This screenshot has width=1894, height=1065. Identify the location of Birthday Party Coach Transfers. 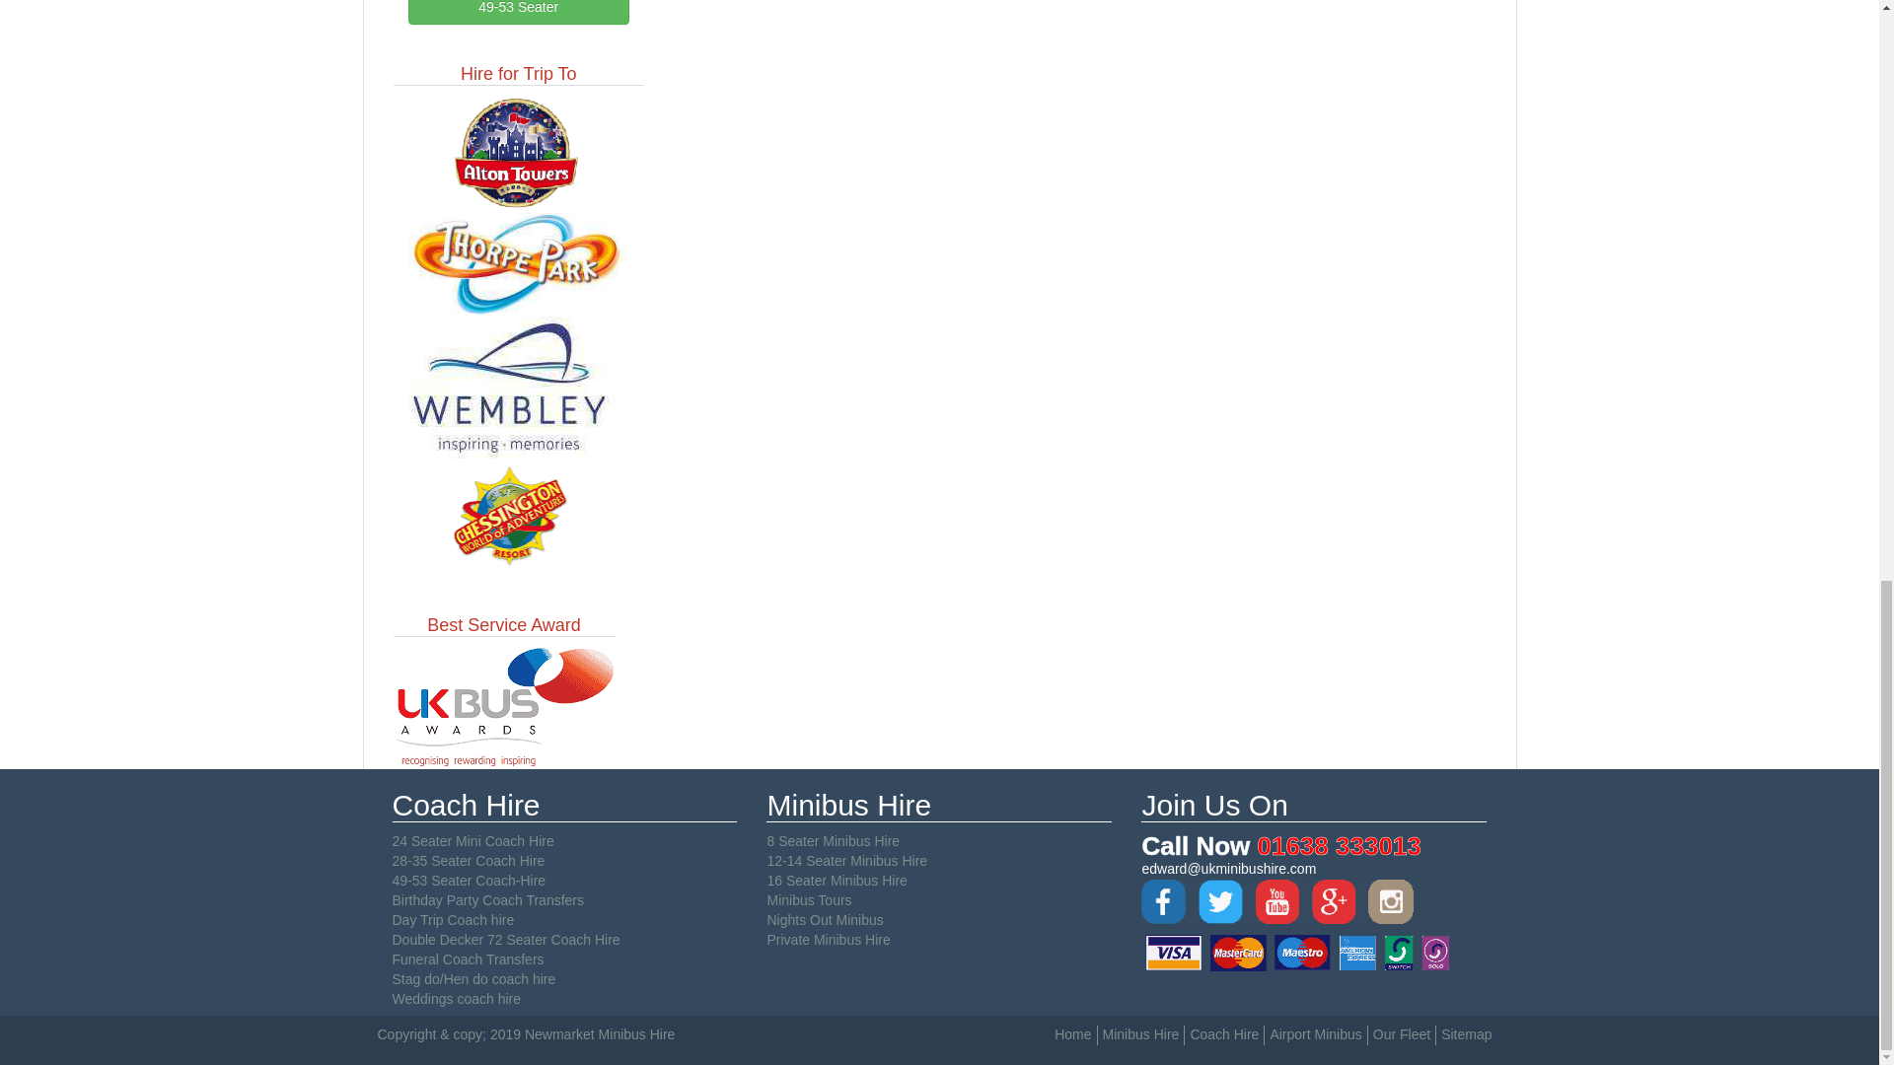
(488, 900).